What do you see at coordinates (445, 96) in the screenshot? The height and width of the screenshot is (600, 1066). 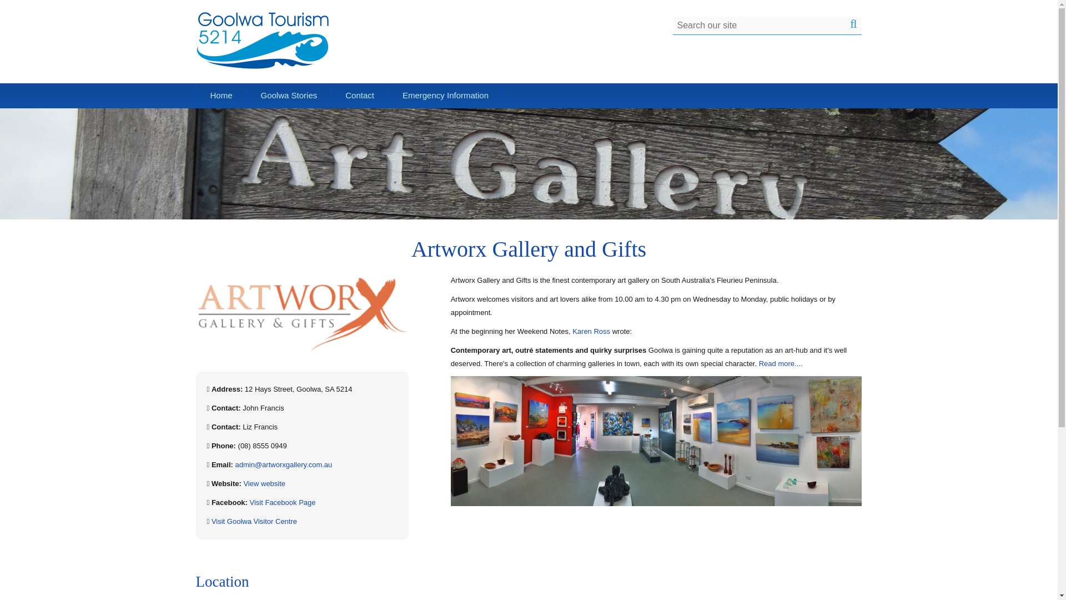 I see `Emergency Information` at bounding box center [445, 96].